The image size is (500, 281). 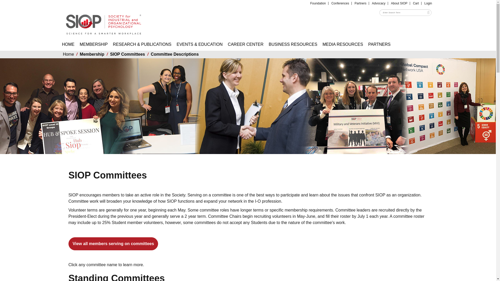 I want to click on Login, so click(x=428, y=3).